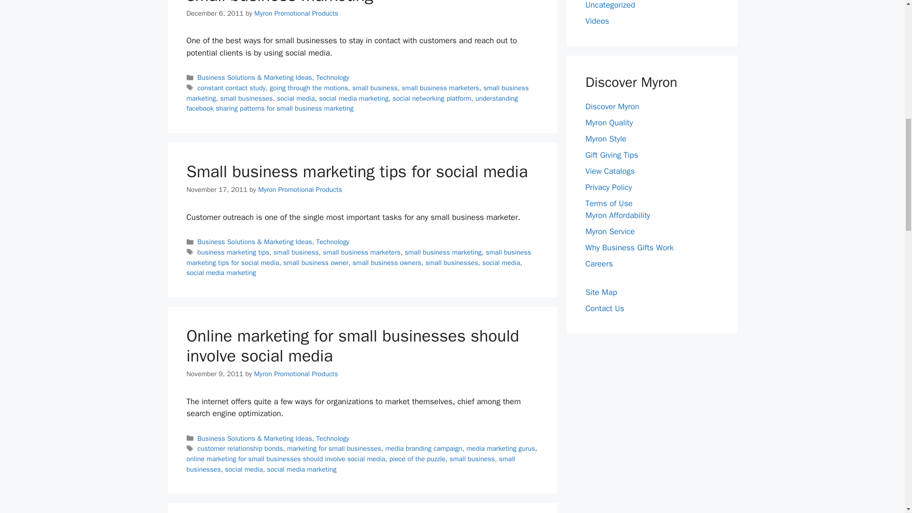 This screenshot has width=912, height=513. What do you see at coordinates (441, 88) in the screenshot?
I see `small business marketers` at bounding box center [441, 88].